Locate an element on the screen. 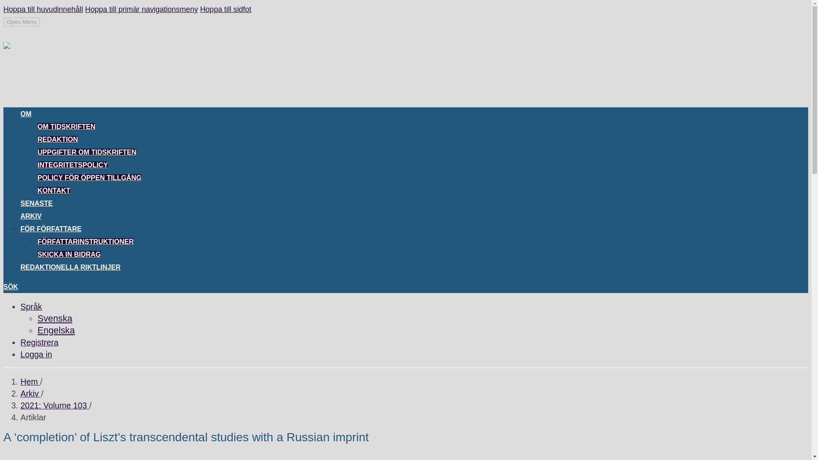 The height and width of the screenshot is (460, 818). Logga in is located at coordinates (36, 354).